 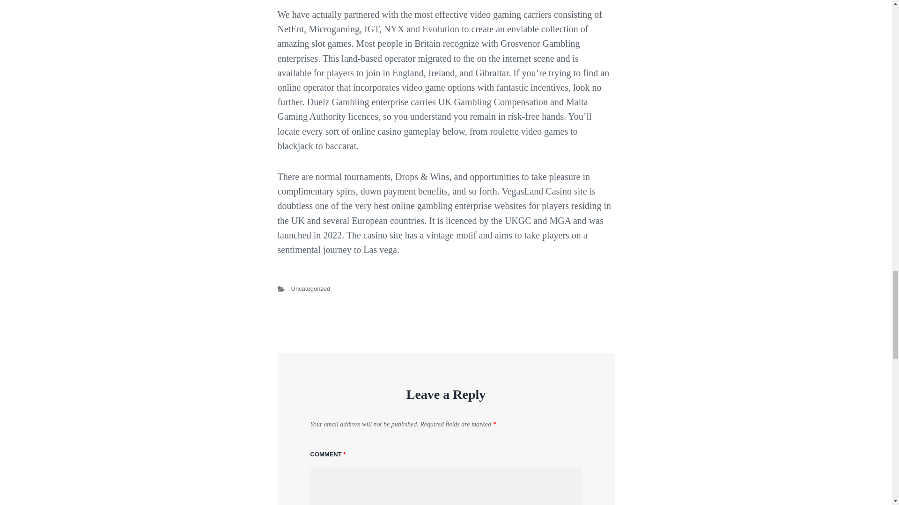 I want to click on Uncategorized, so click(x=311, y=289).